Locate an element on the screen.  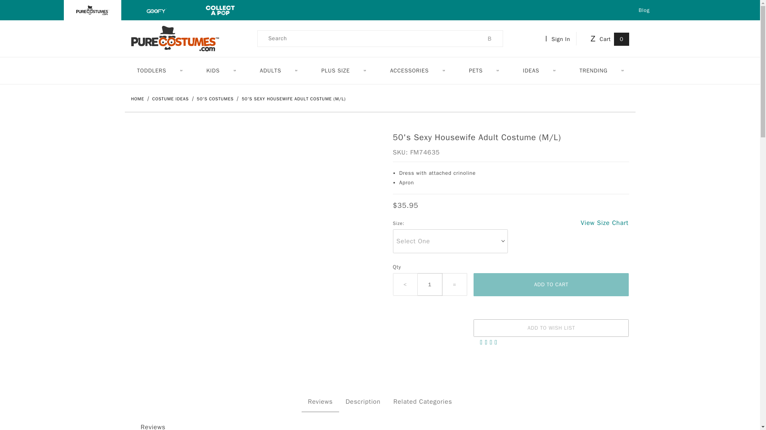
Home is located at coordinates (138, 98).